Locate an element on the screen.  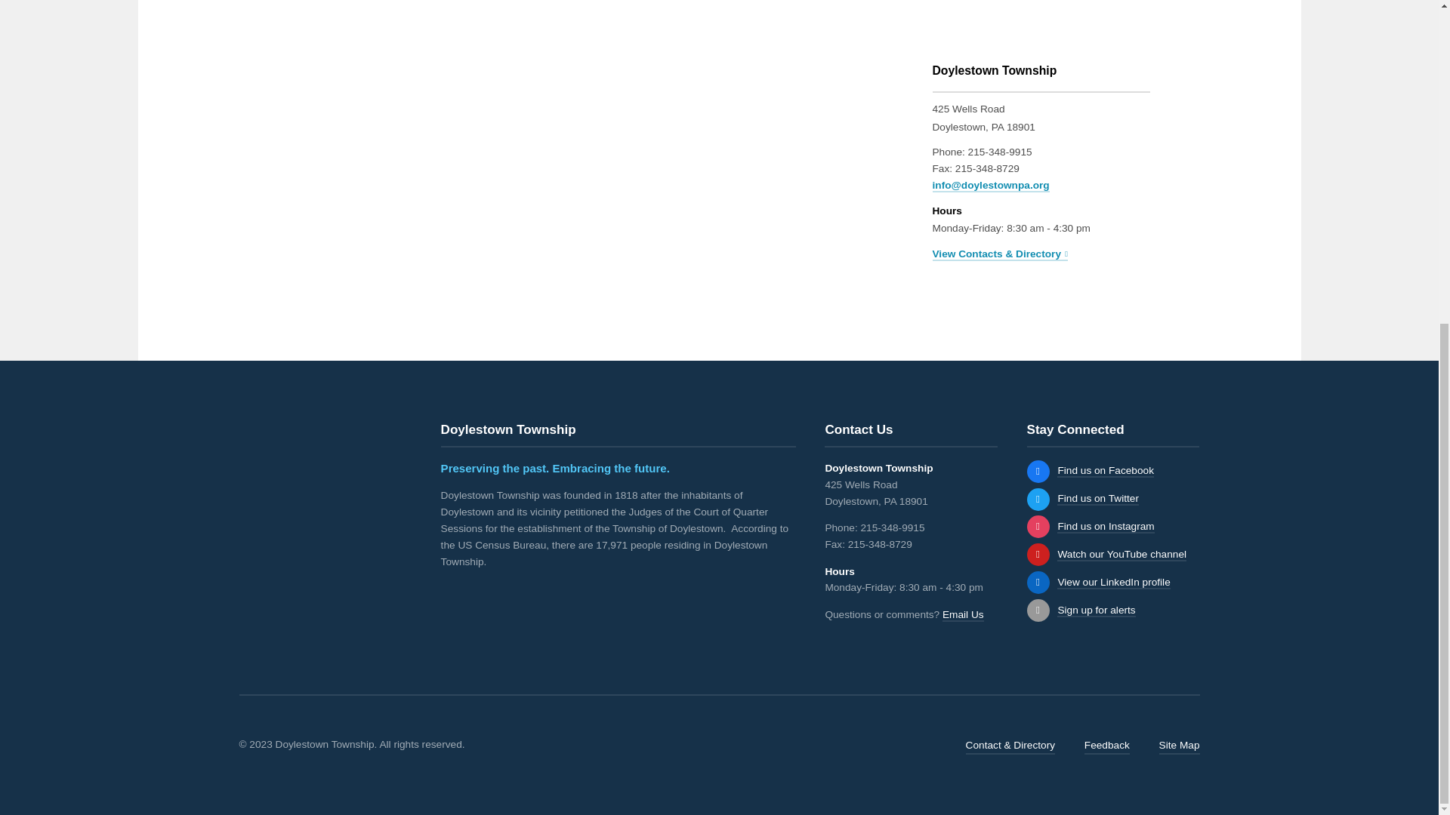
View our LinkedIn profile is located at coordinates (1038, 583).